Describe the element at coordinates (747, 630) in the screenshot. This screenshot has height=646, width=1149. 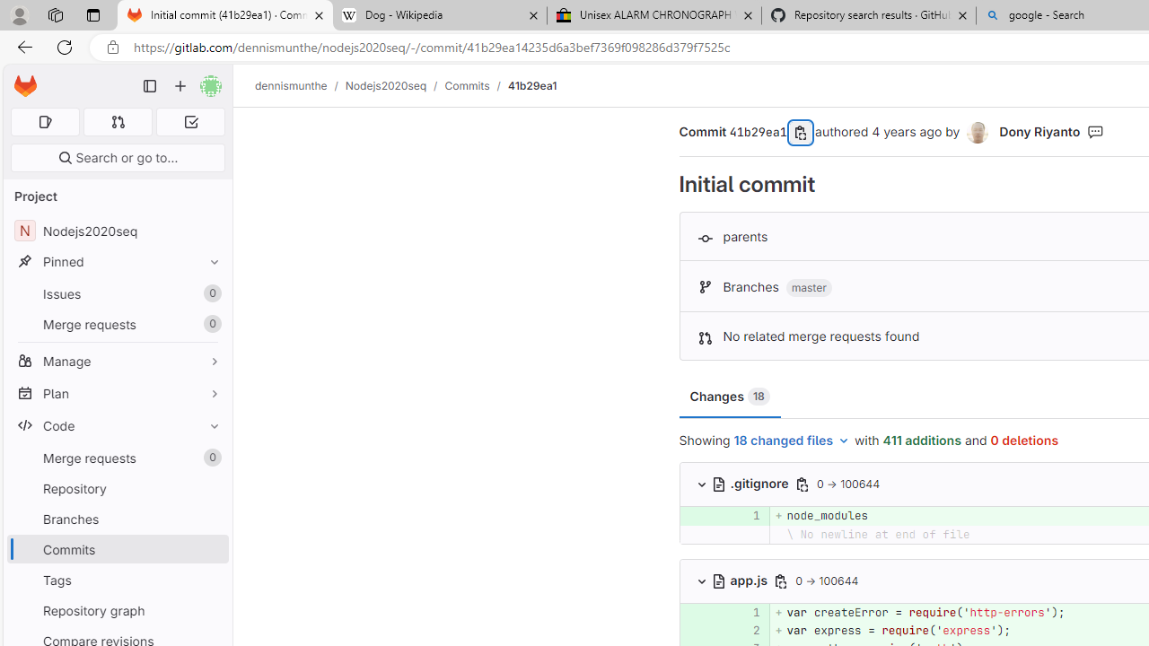
I see `2` at that location.